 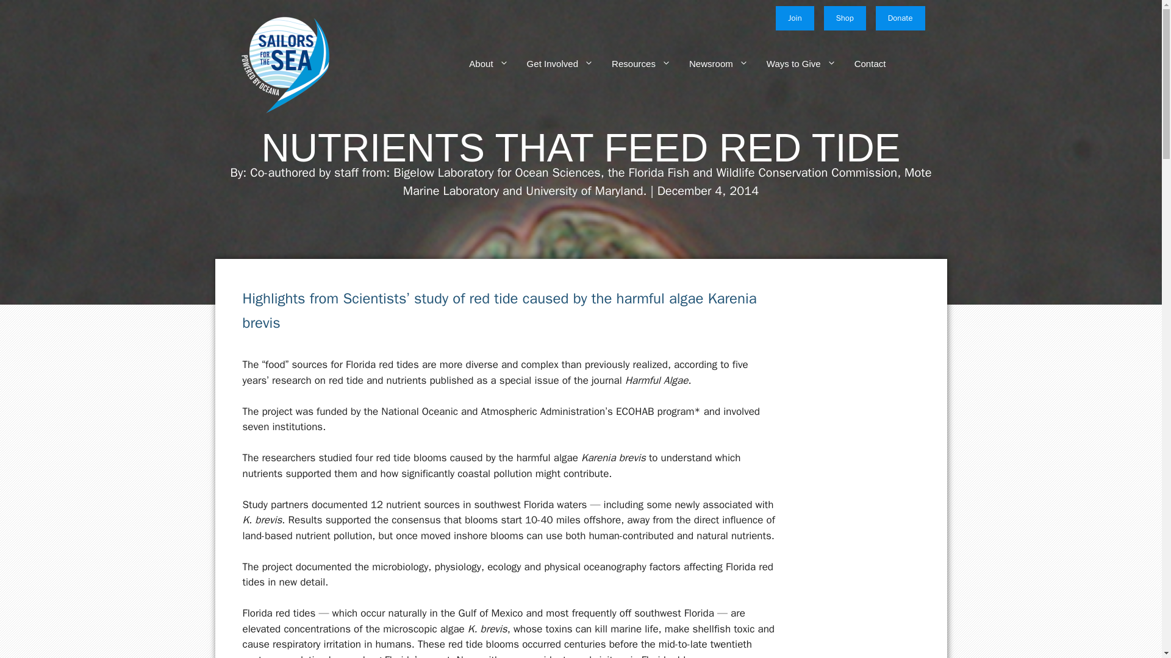 I want to click on Join, so click(x=794, y=18).